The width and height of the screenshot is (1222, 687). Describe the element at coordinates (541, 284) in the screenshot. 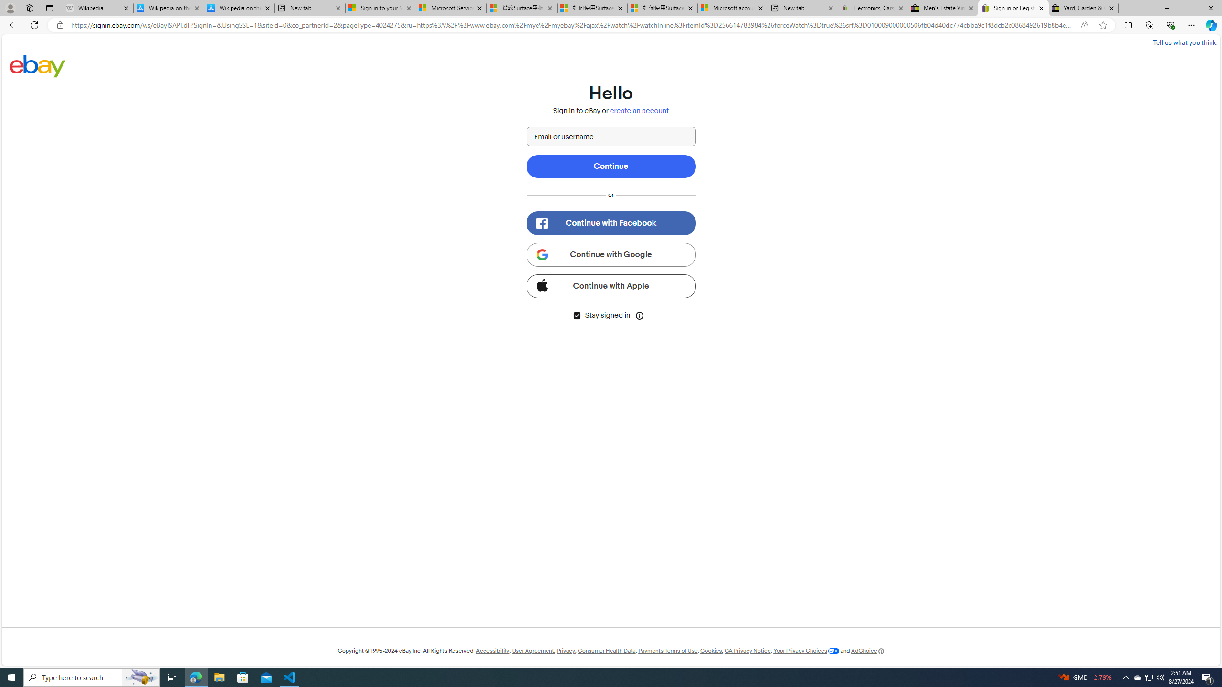

I see `Class: apple-icon` at that location.